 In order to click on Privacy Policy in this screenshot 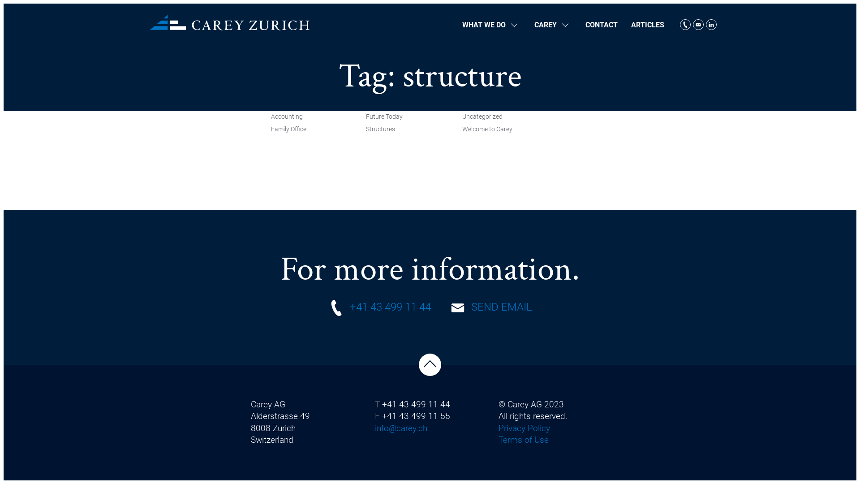, I will do `click(524, 428)`.